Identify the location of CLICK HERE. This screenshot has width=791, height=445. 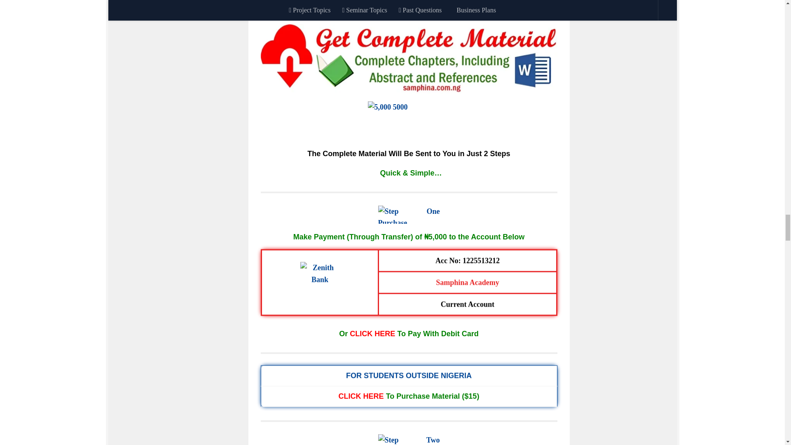
(372, 334).